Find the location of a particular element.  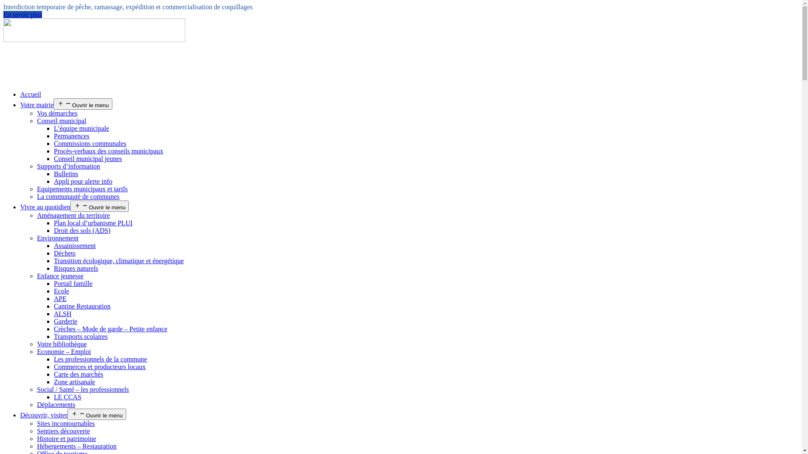

Assainissement is located at coordinates (75, 245).